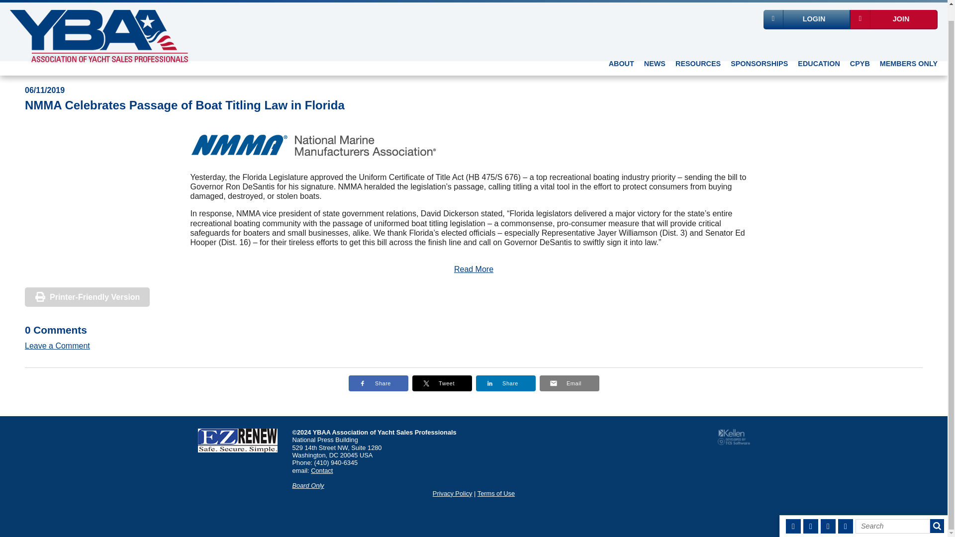 Image resolution: width=955 pixels, height=537 pixels. Describe the element at coordinates (314, 145) in the screenshot. I see `NMMA` at that location.